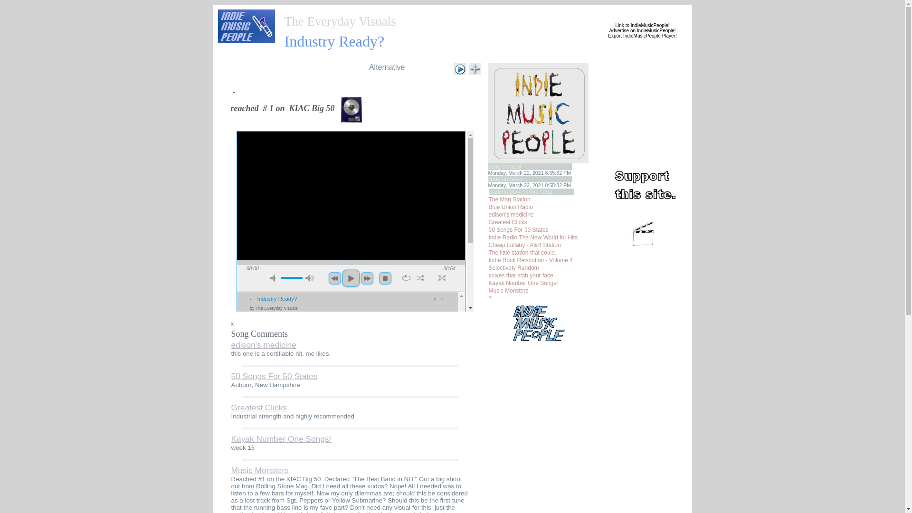 This screenshot has height=513, width=912. I want to click on Link to IndieMusicPeople!, so click(642, 25).